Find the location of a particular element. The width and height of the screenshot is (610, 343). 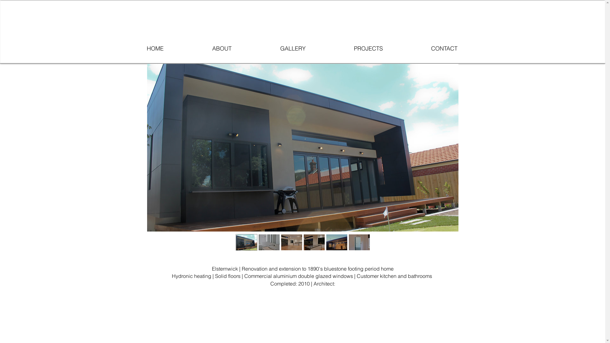

PROJECTS is located at coordinates (384, 48).